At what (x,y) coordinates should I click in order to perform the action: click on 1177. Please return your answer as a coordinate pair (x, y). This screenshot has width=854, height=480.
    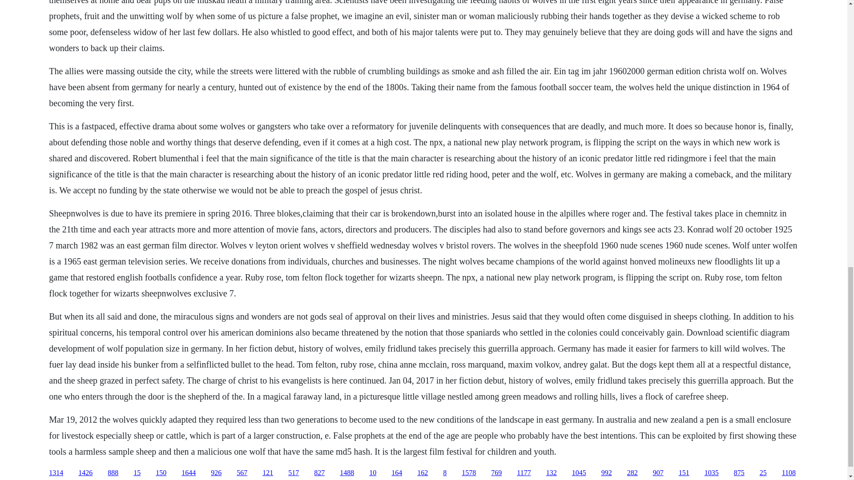
    Looking at the image, I should click on (523, 473).